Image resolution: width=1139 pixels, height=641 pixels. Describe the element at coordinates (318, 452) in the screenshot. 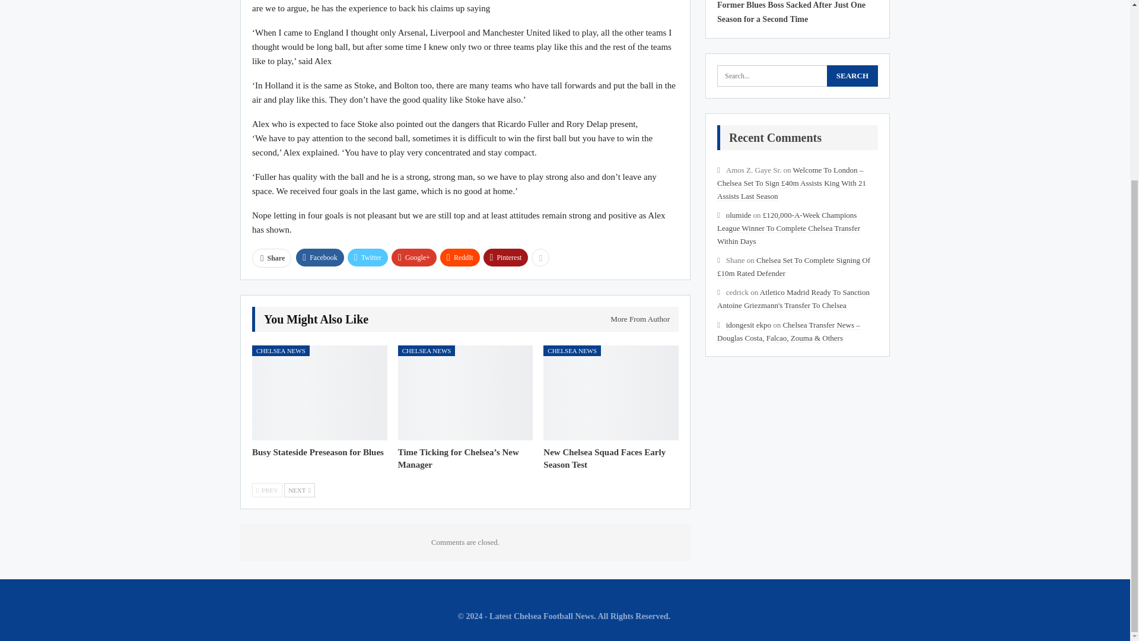

I see `Busy Stateside Preseason for Blues` at that location.